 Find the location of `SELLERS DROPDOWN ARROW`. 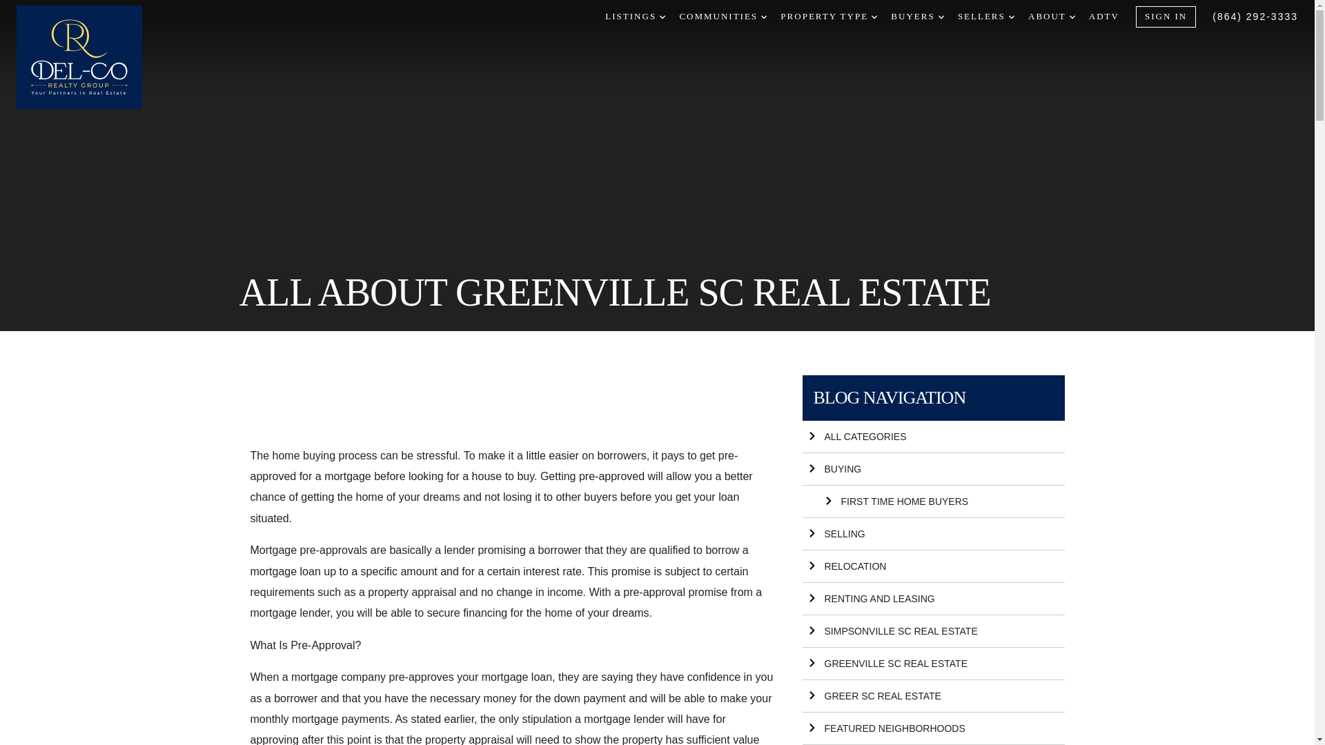

SELLERS DROPDOWN ARROW is located at coordinates (986, 17).